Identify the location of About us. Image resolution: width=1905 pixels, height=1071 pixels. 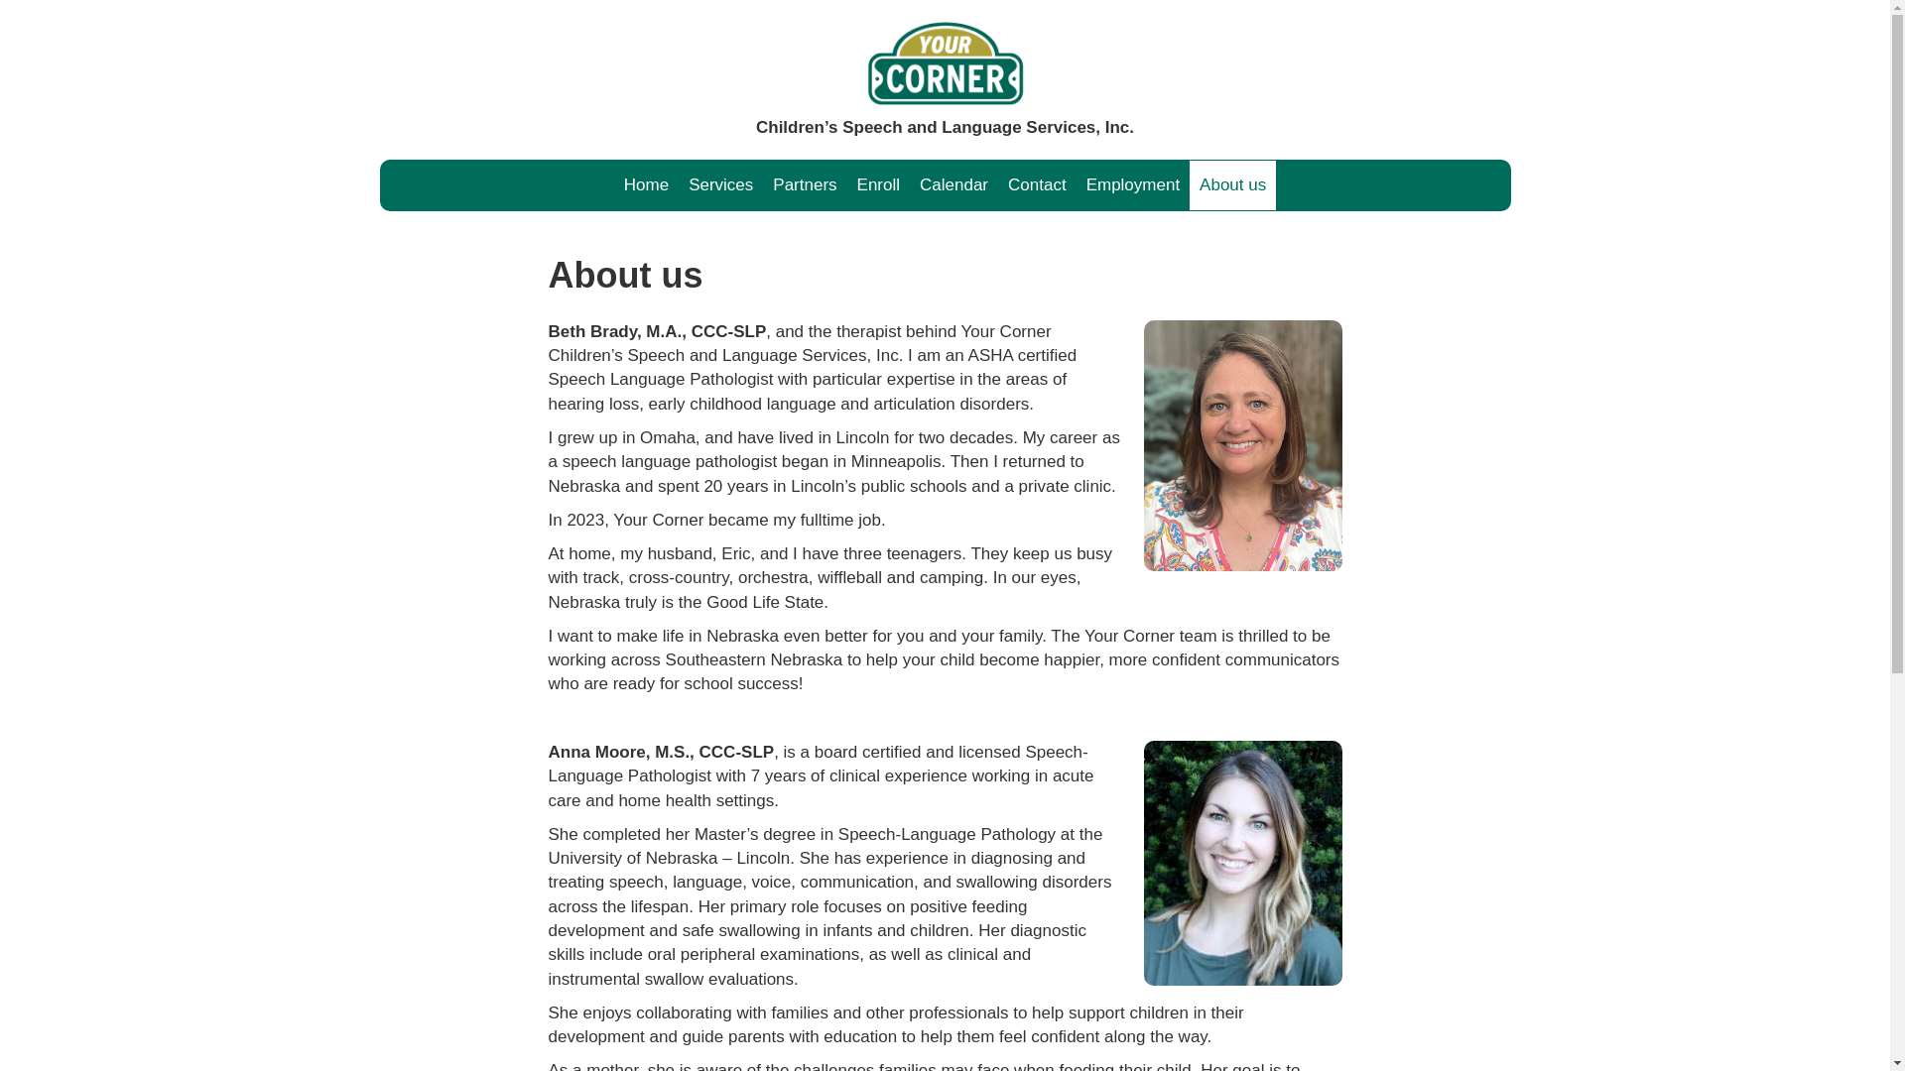
(1232, 184).